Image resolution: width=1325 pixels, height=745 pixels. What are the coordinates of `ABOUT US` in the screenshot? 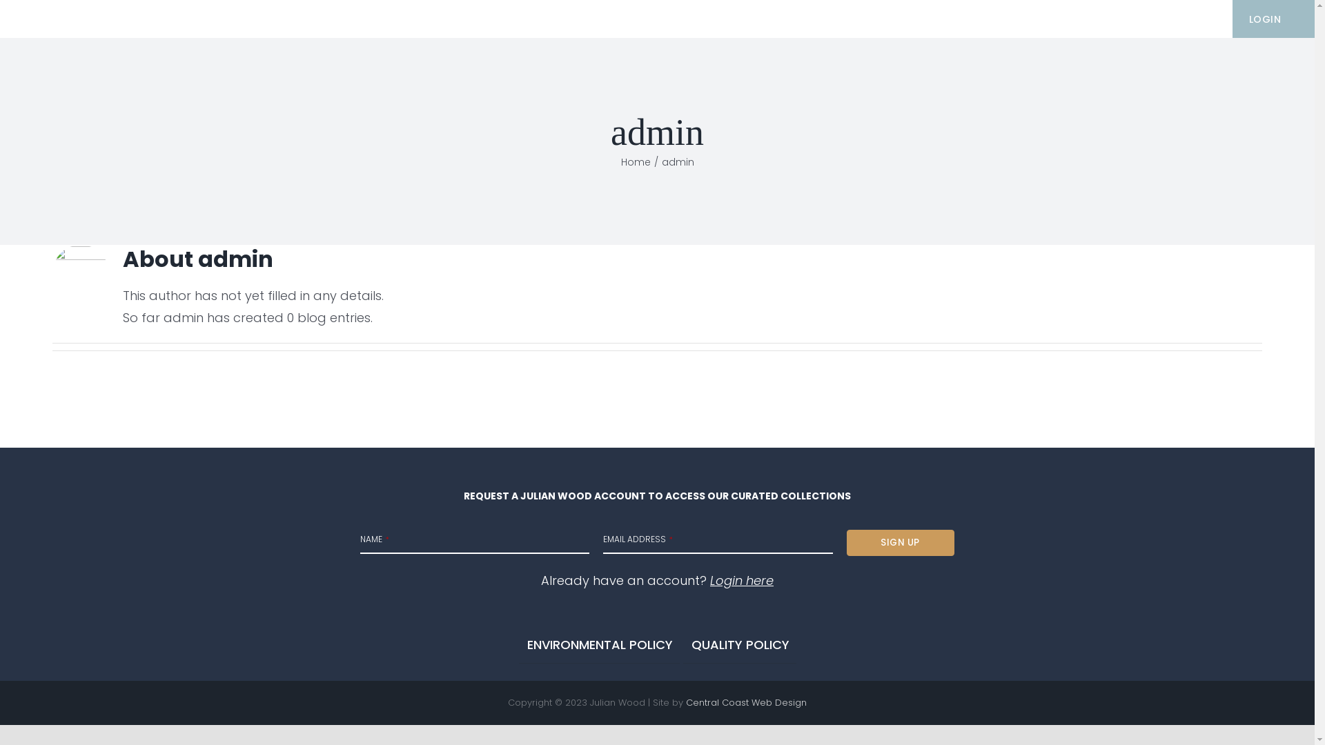 It's located at (1070, 19).